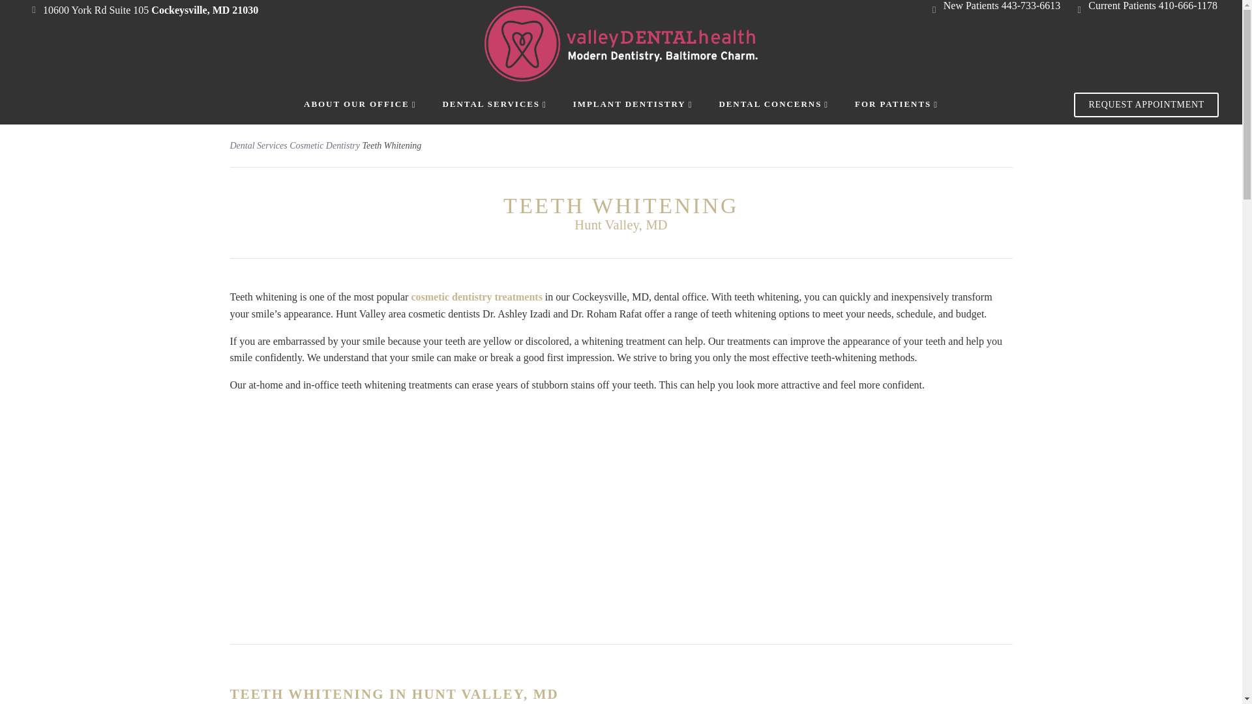 This screenshot has width=1252, height=704. What do you see at coordinates (360, 104) in the screenshot?
I see `ABOUT OUR OFFICE` at bounding box center [360, 104].